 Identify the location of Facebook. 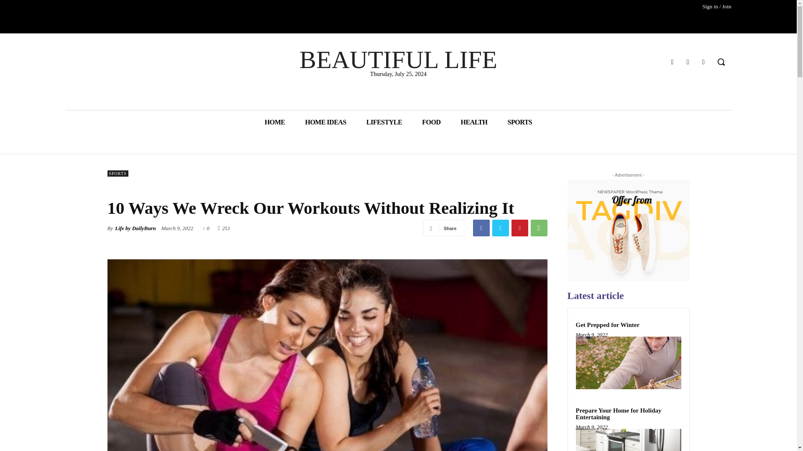
(481, 228).